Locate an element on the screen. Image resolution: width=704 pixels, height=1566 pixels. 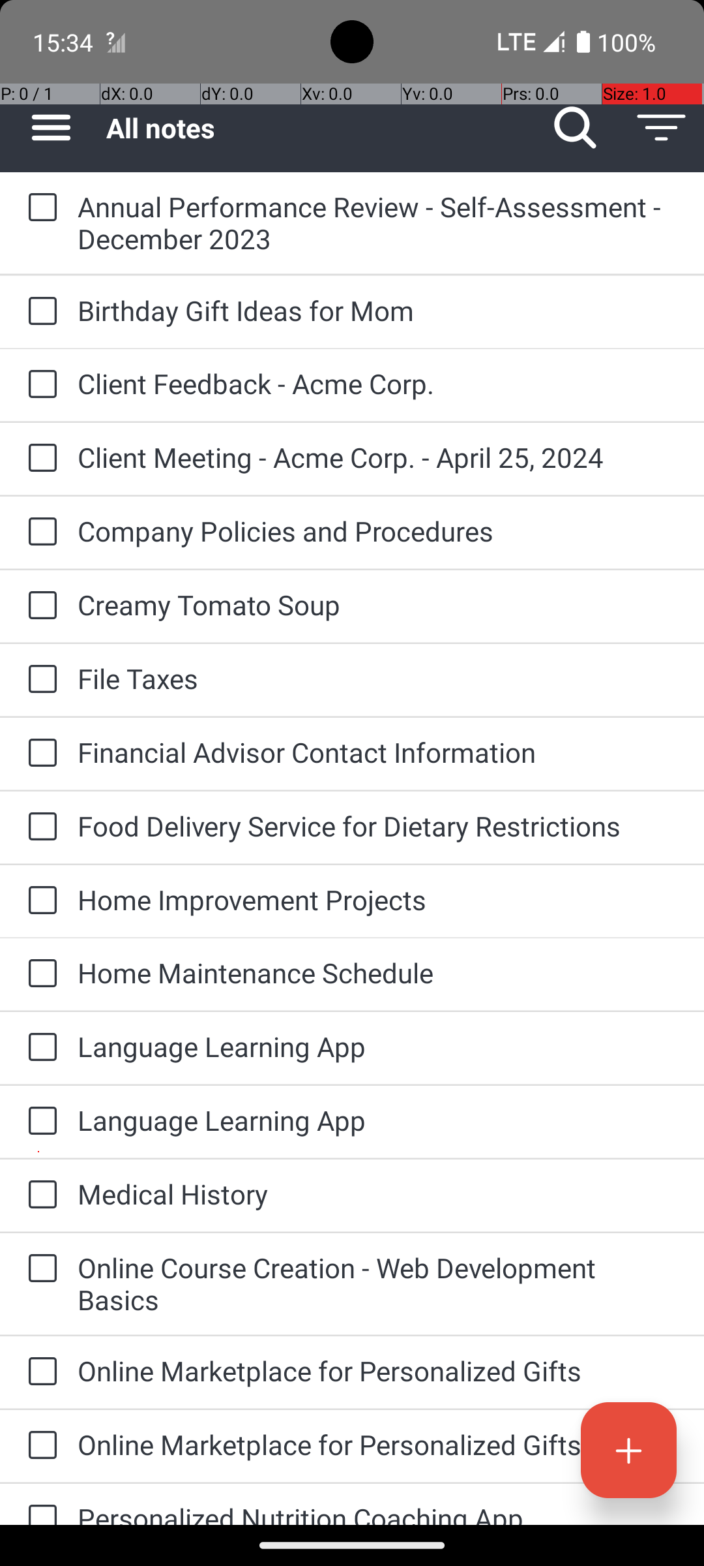
Language Learning App is located at coordinates (378, 1047).